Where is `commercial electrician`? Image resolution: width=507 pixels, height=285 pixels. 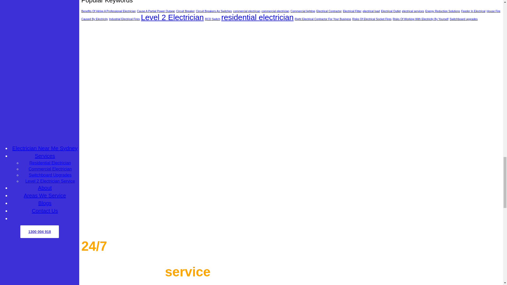
commercial electrician is located at coordinates (275, 11).